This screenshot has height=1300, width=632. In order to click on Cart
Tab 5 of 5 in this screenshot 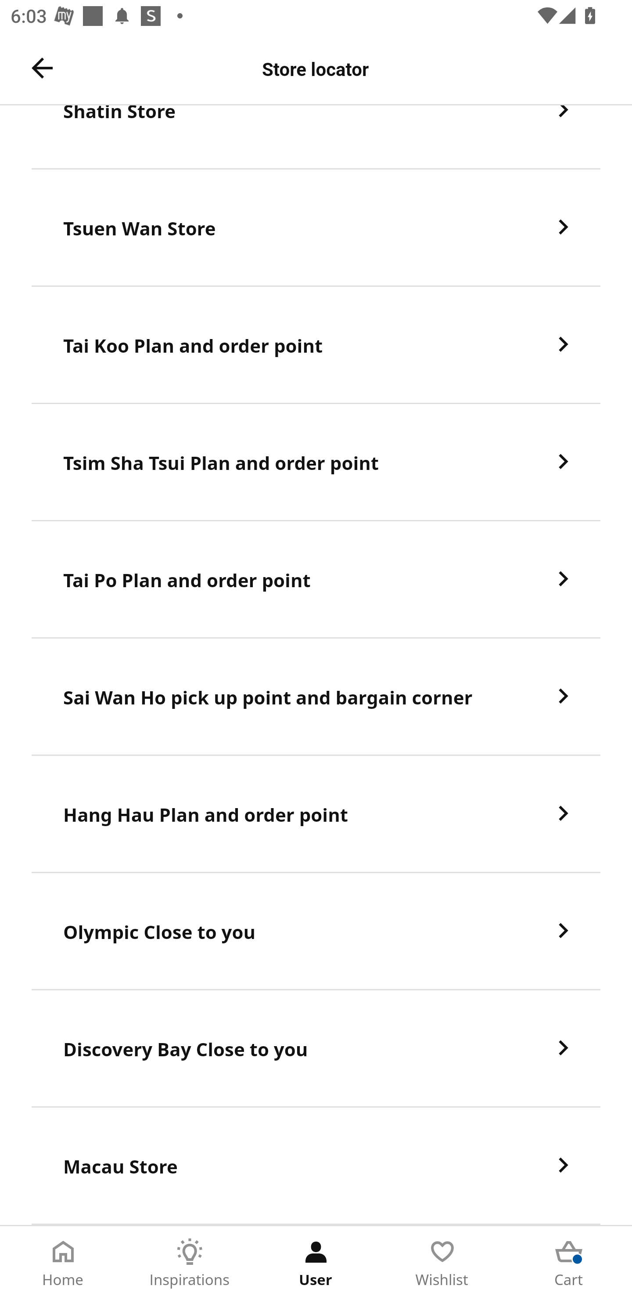, I will do `click(569, 1263)`.